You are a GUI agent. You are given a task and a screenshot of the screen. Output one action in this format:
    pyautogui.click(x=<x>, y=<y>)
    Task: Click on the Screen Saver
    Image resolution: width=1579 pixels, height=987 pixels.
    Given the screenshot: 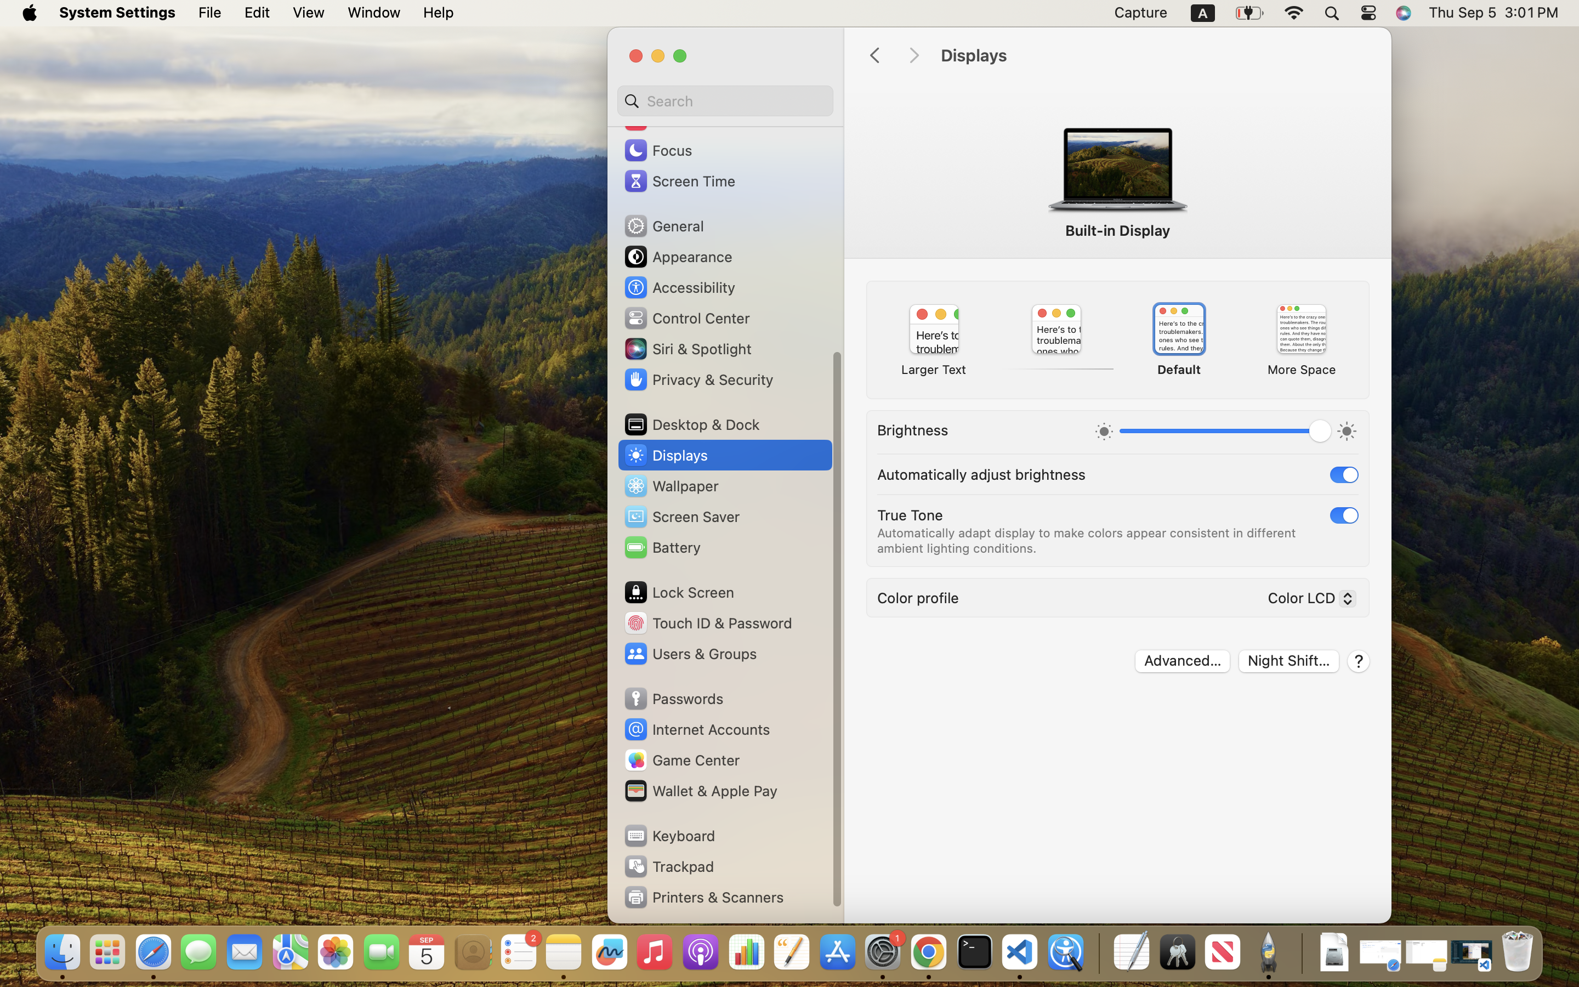 What is the action you would take?
    pyautogui.click(x=681, y=517)
    